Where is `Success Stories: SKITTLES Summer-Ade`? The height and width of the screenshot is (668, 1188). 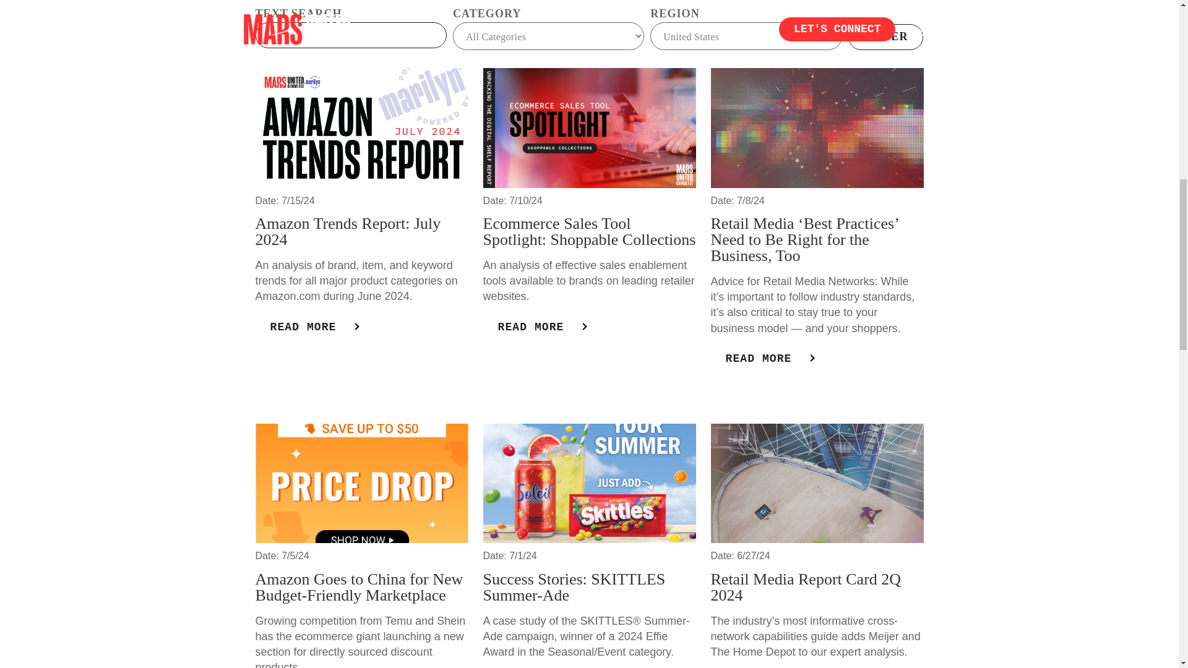
Success Stories: SKITTLES Summer-Ade is located at coordinates (574, 588).